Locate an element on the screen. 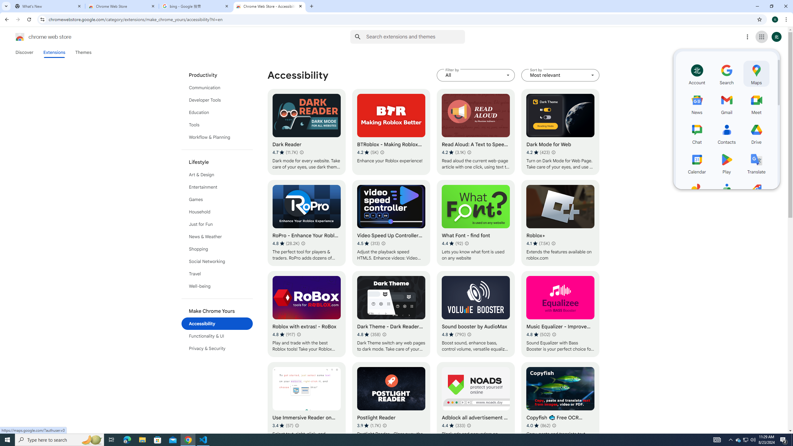  Average rating 4.2 out of 5 stars. 423 ratings. is located at coordinates (538, 152).